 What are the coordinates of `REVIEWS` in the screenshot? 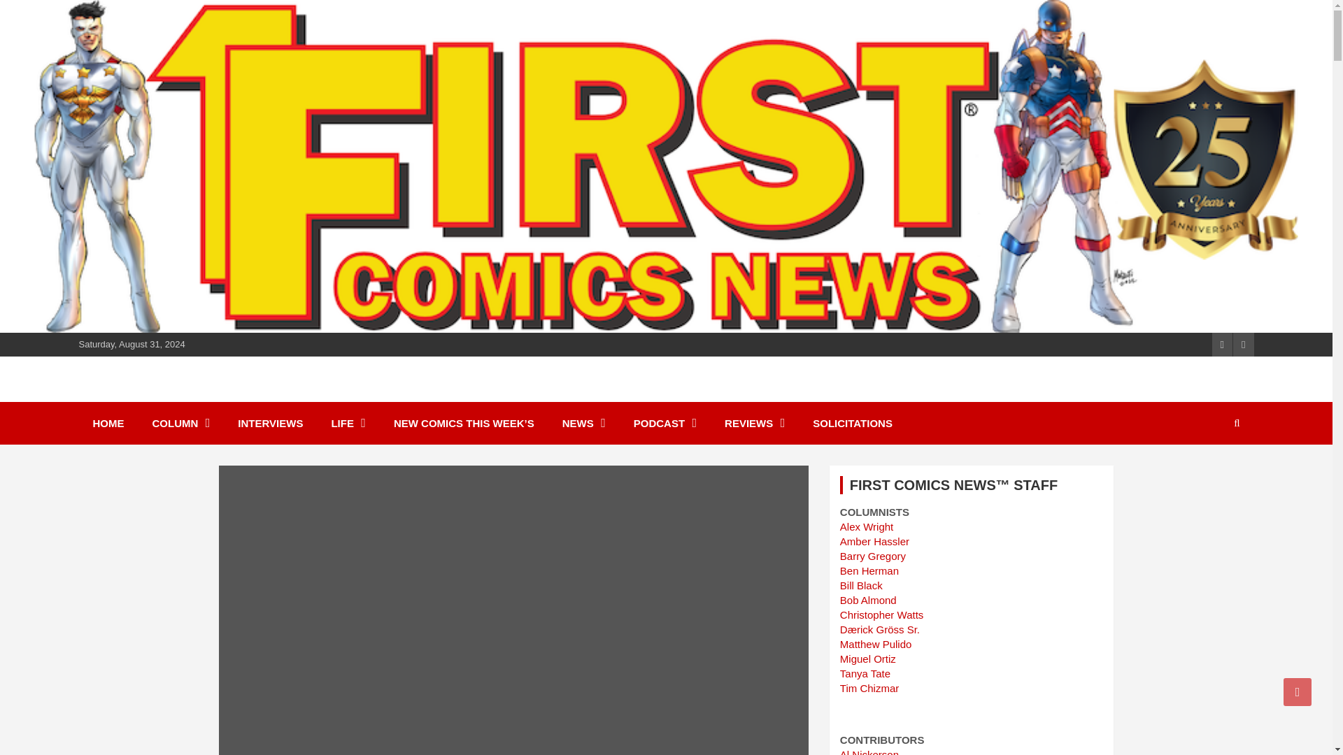 It's located at (754, 423).